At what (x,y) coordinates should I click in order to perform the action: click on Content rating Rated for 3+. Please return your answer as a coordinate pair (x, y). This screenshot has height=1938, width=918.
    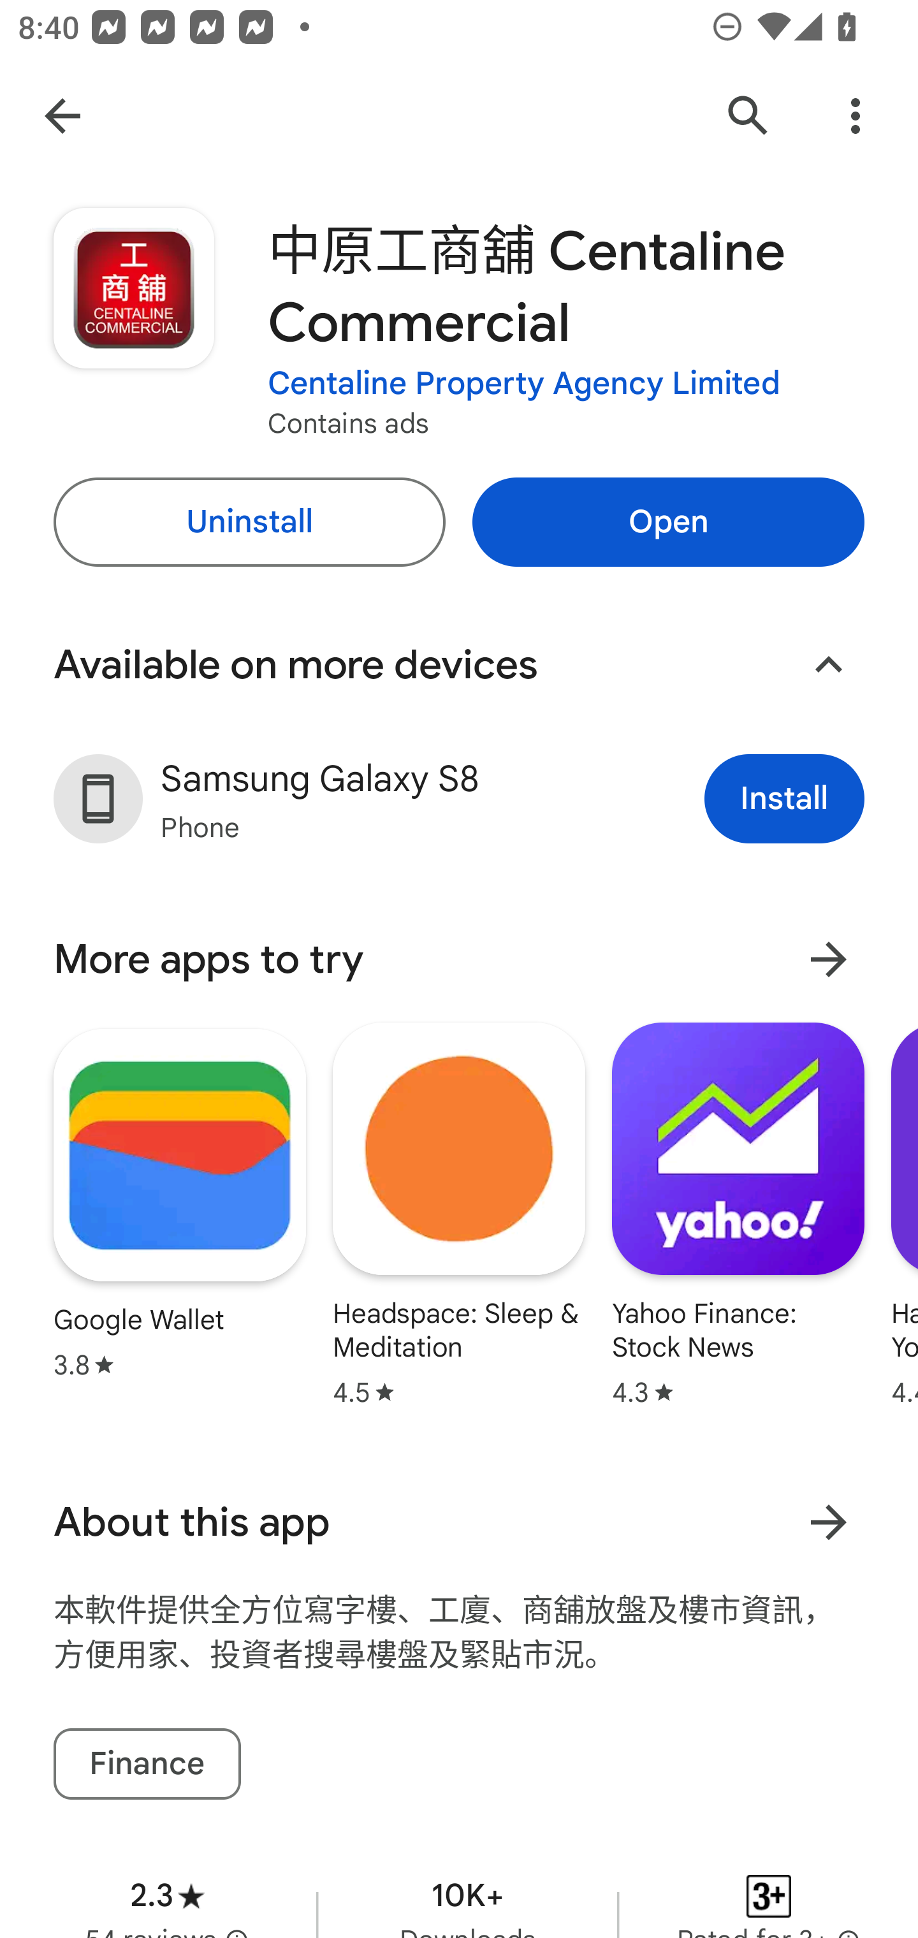
    Looking at the image, I should click on (769, 1891).